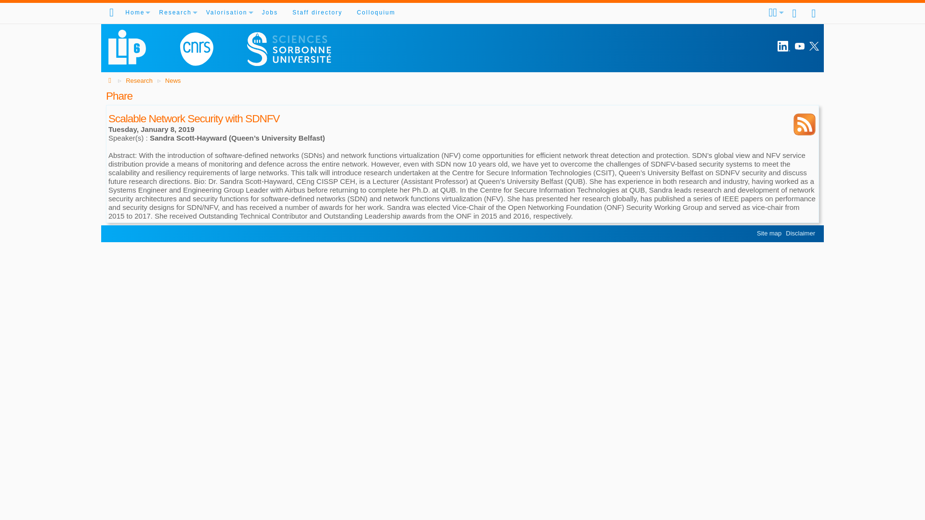 The height and width of the screenshot is (520, 925). What do you see at coordinates (317, 13) in the screenshot?
I see `Staff directory` at bounding box center [317, 13].